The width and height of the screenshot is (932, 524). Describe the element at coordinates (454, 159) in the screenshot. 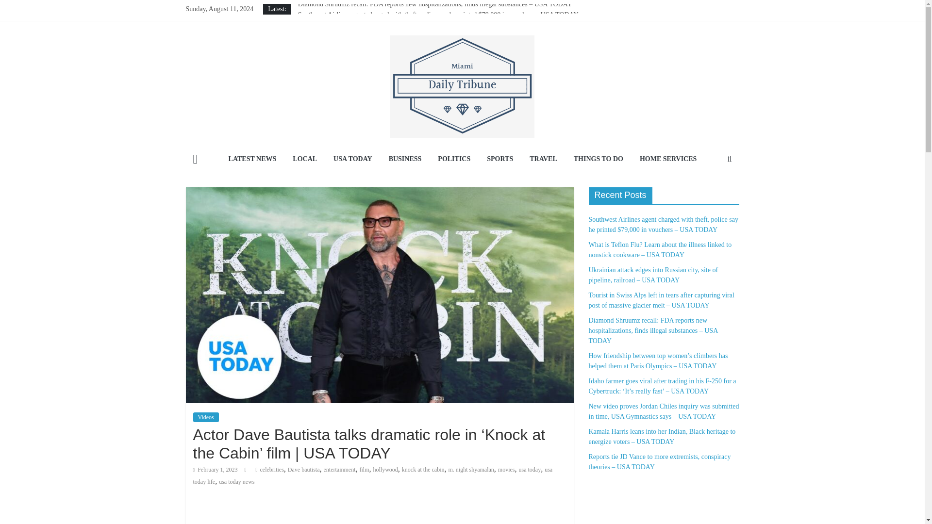

I see `POLITICS` at that location.